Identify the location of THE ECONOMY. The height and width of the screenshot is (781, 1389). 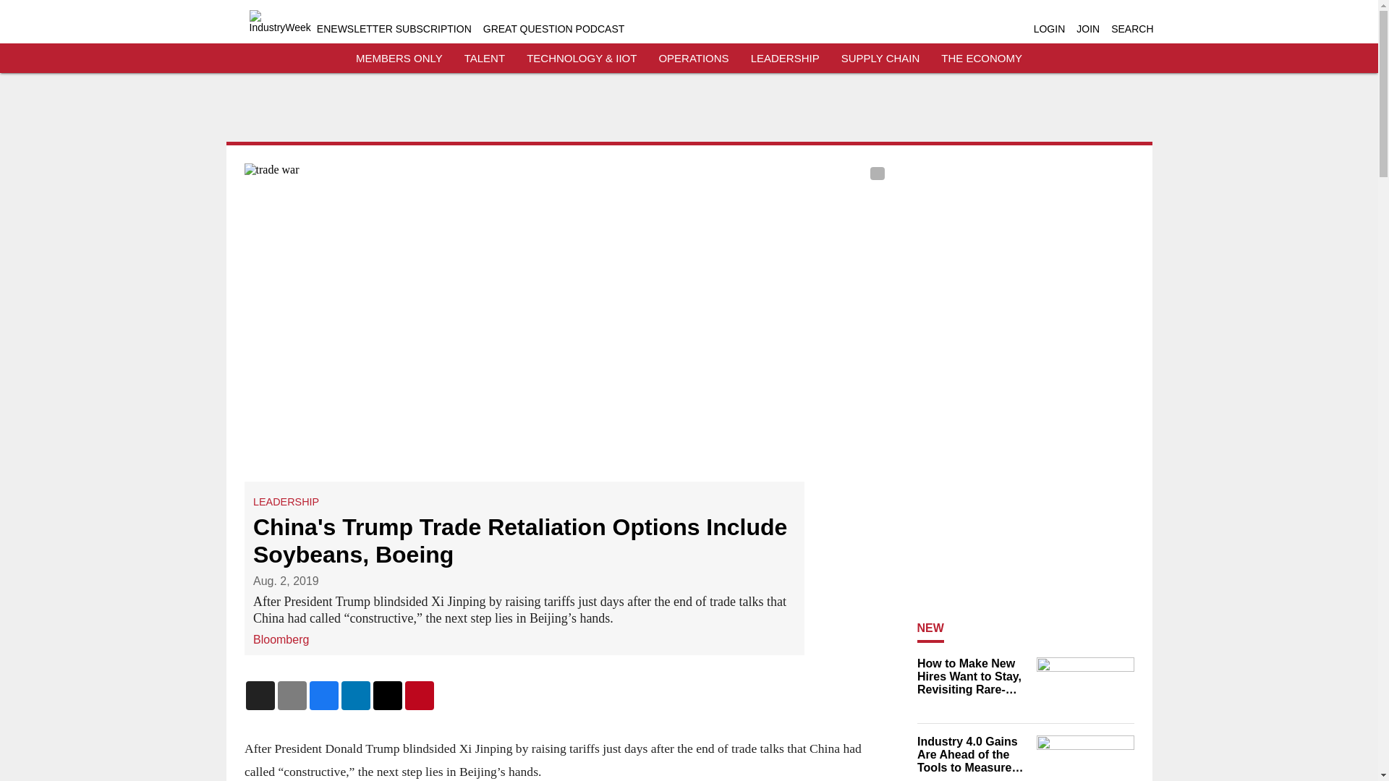
(982, 58).